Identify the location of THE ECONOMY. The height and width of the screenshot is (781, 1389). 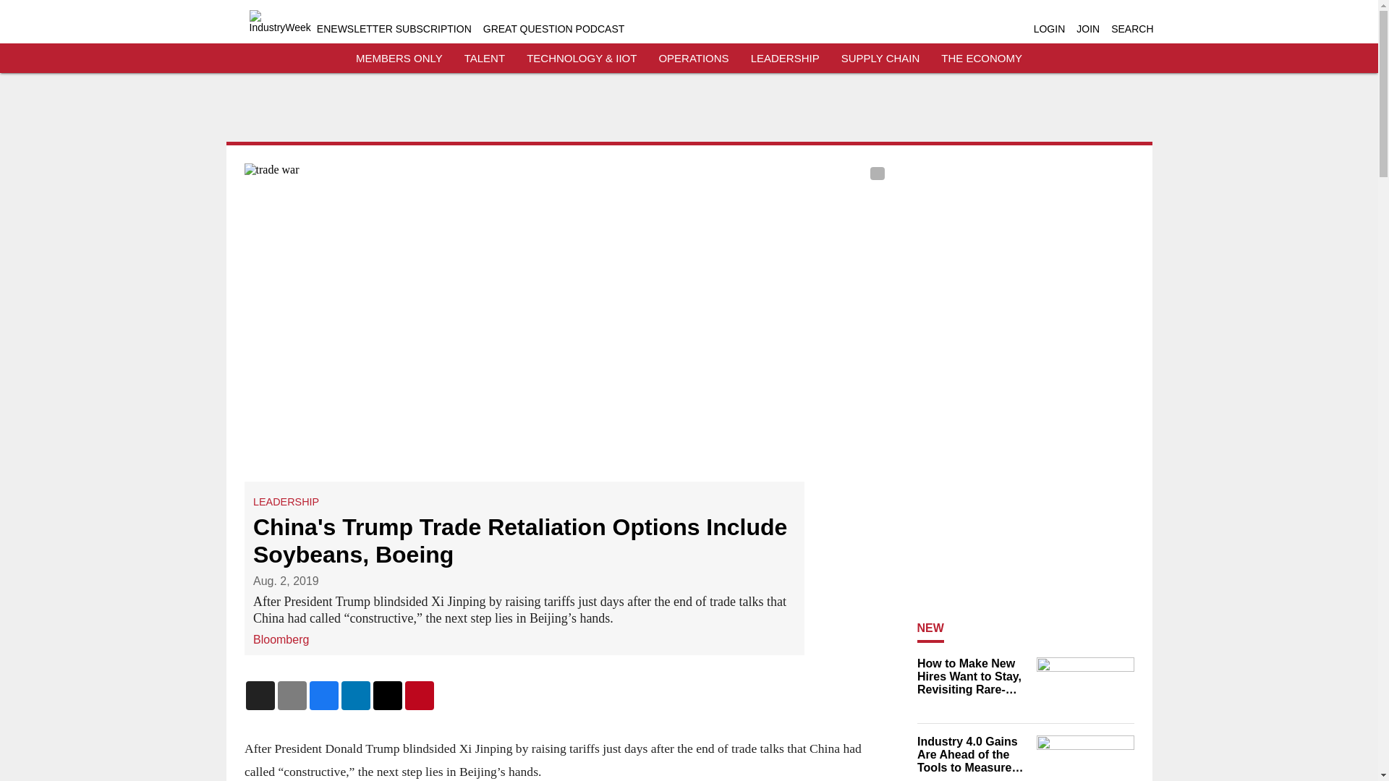
(982, 58).